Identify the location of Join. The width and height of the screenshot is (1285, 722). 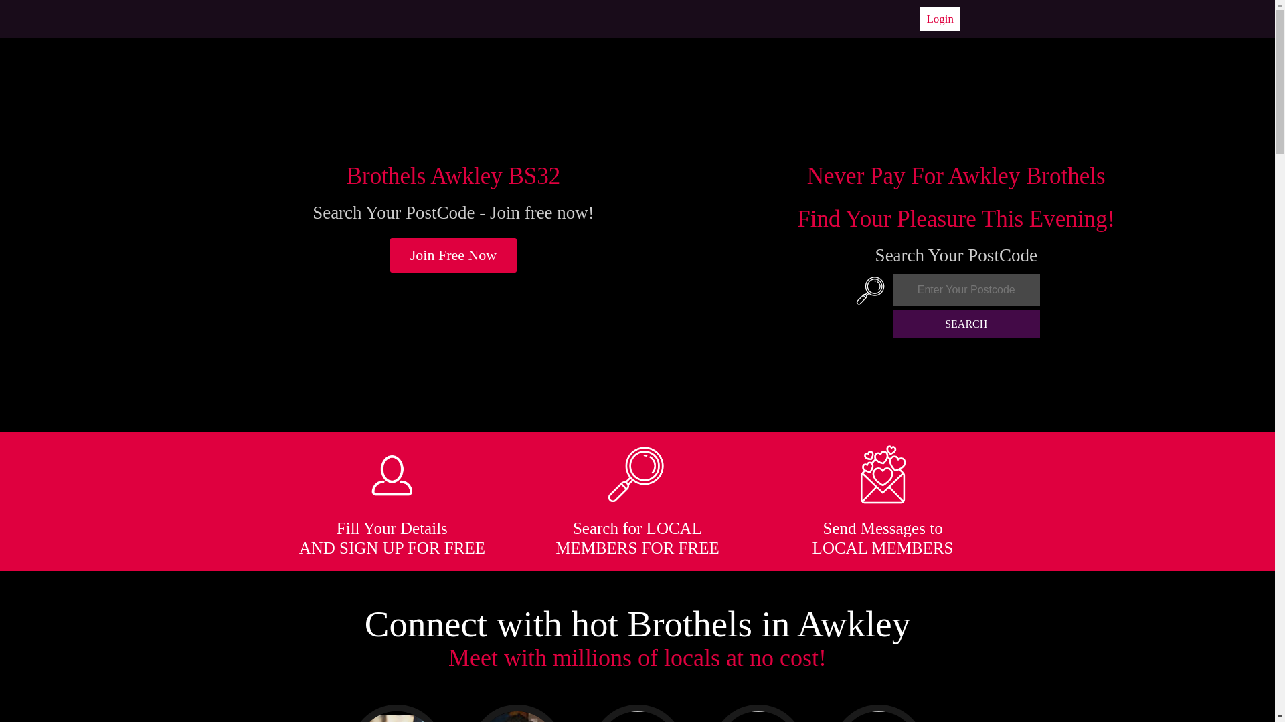
(454, 255).